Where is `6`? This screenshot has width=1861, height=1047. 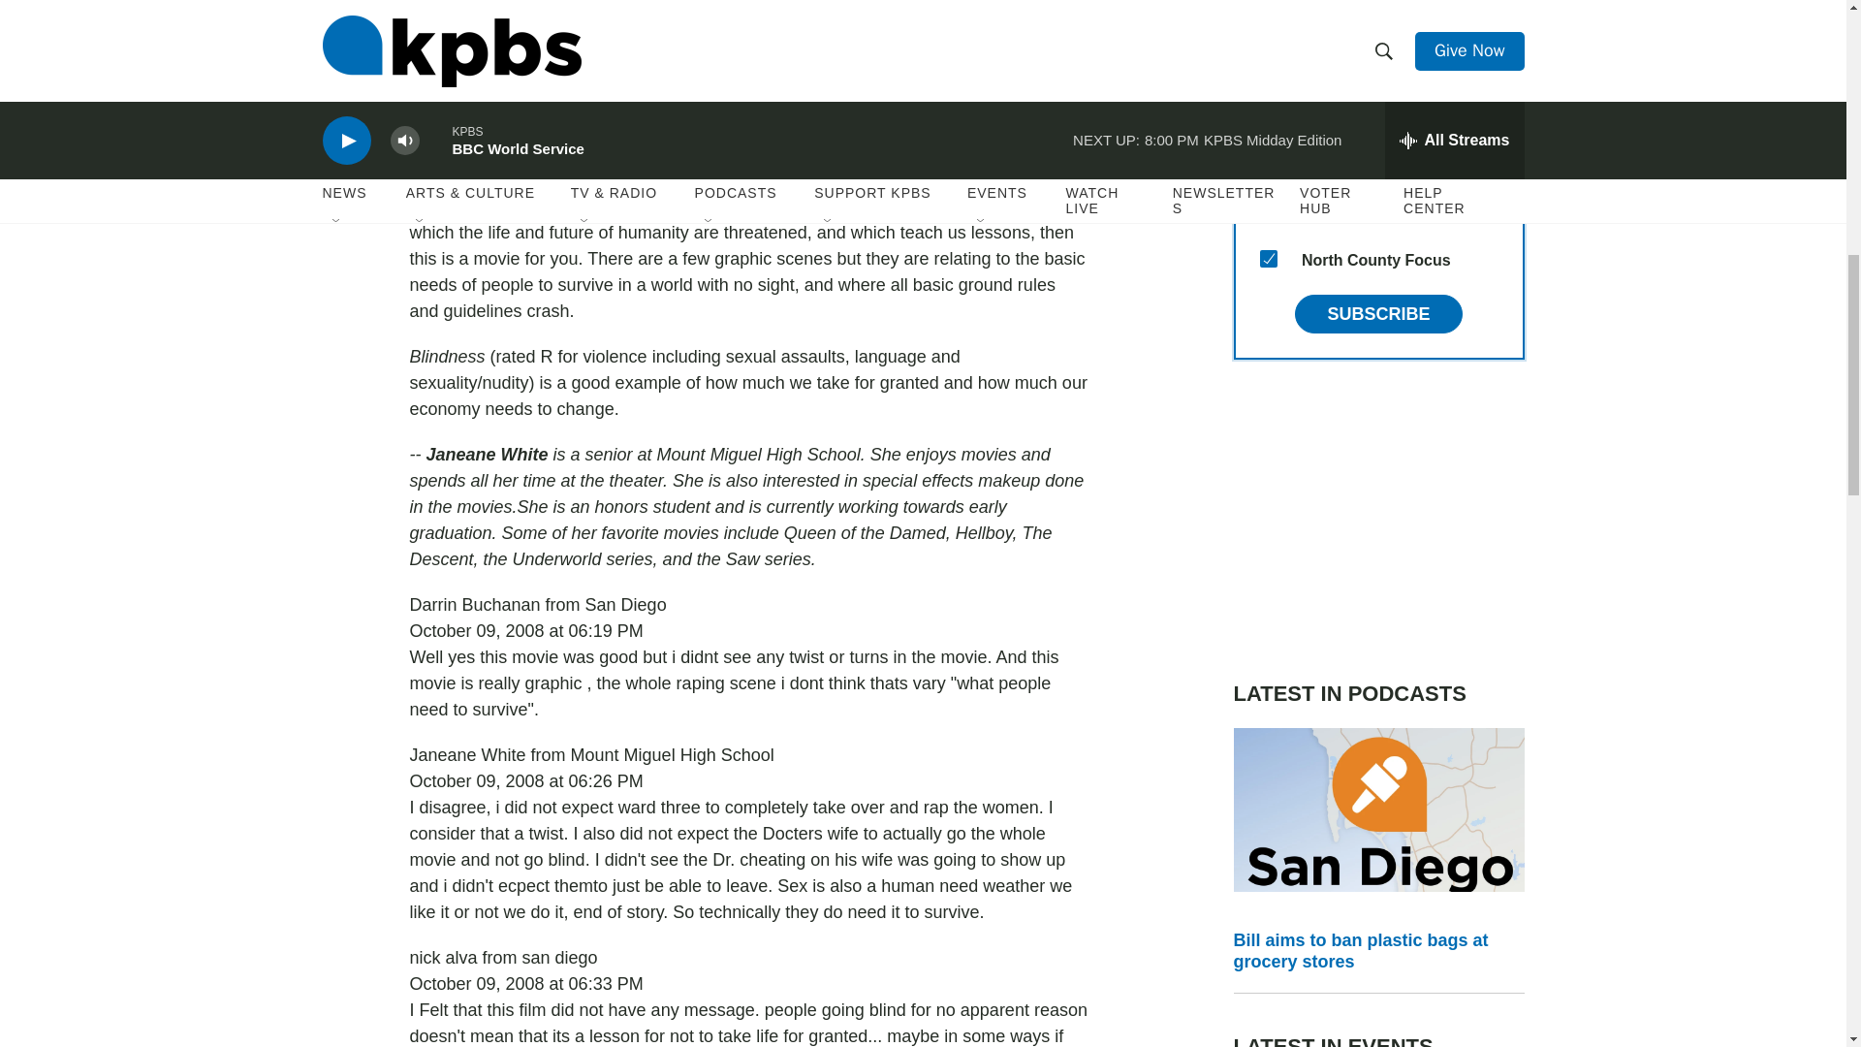 6 is located at coordinates (1268, 72).